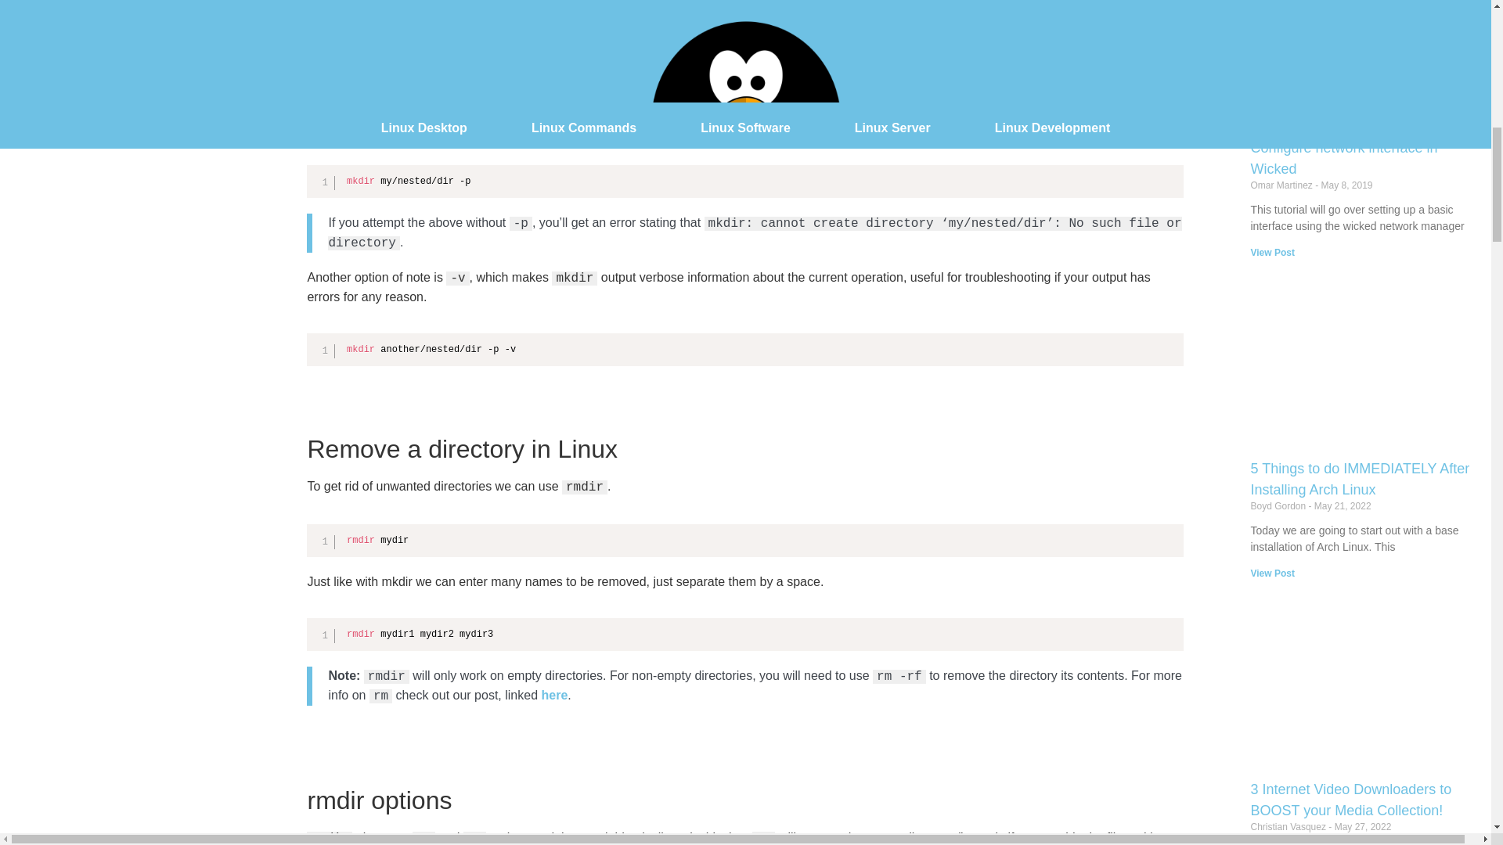 This screenshot has height=845, width=1503. I want to click on Create a directory in Linux, so click(122, 210).